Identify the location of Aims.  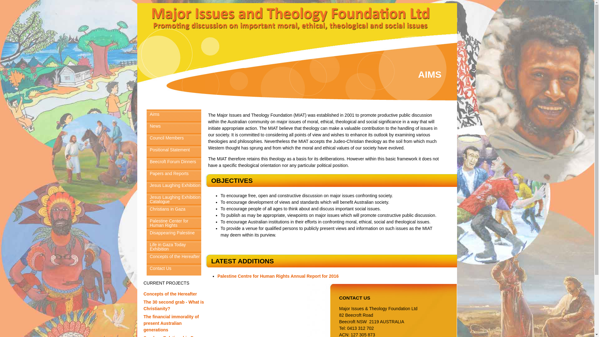
(174, 115).